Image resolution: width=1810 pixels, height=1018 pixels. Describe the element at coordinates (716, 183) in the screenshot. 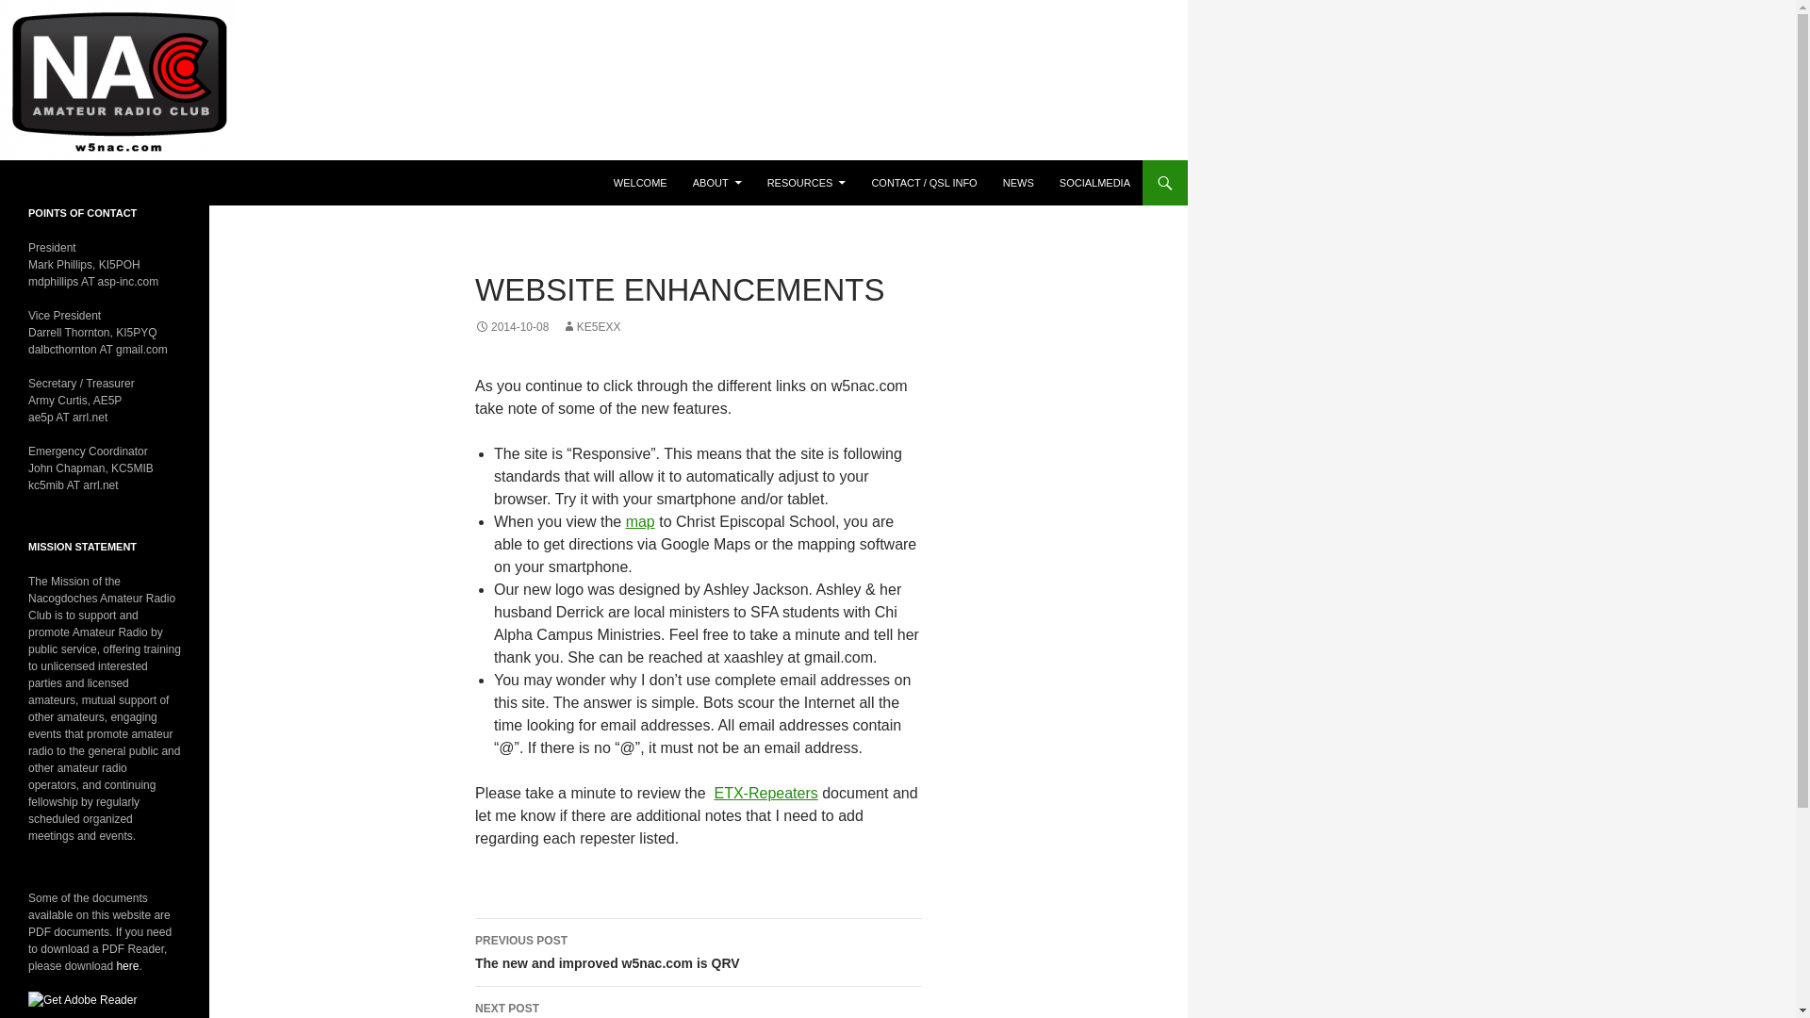

I see `NEWS` at that location.